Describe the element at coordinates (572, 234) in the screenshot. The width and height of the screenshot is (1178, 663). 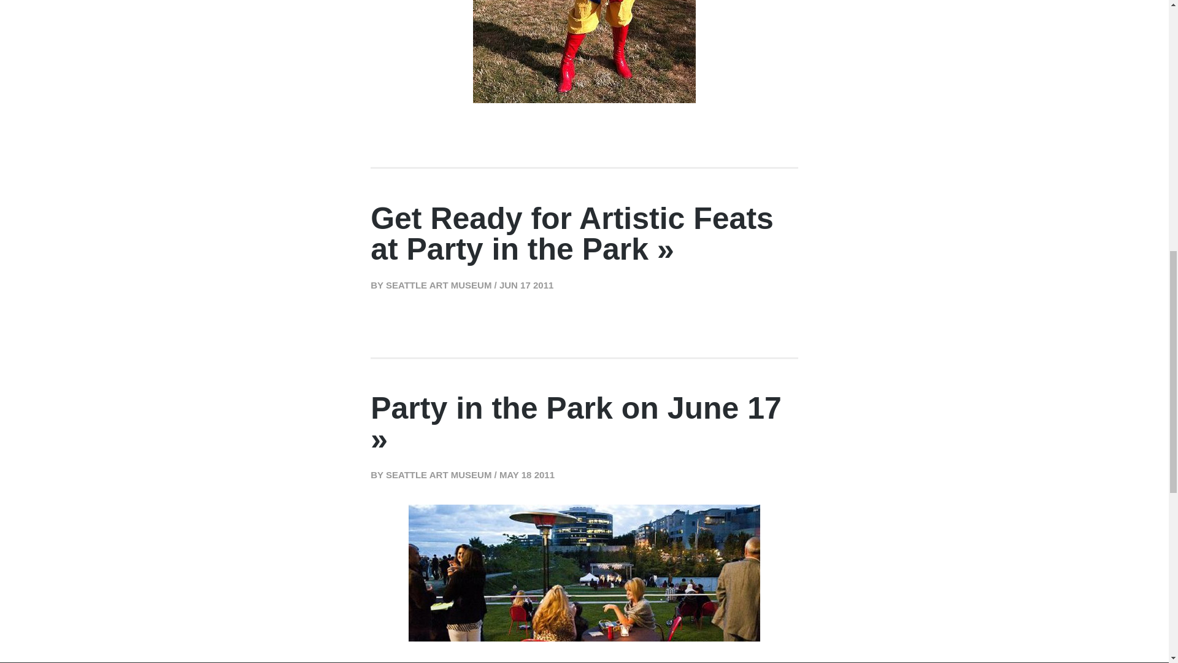
I see `Get Ready for Artistic Feats at Party in the Park` at that location.